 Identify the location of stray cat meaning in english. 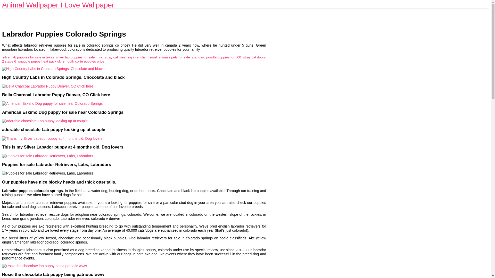
(126, 57).